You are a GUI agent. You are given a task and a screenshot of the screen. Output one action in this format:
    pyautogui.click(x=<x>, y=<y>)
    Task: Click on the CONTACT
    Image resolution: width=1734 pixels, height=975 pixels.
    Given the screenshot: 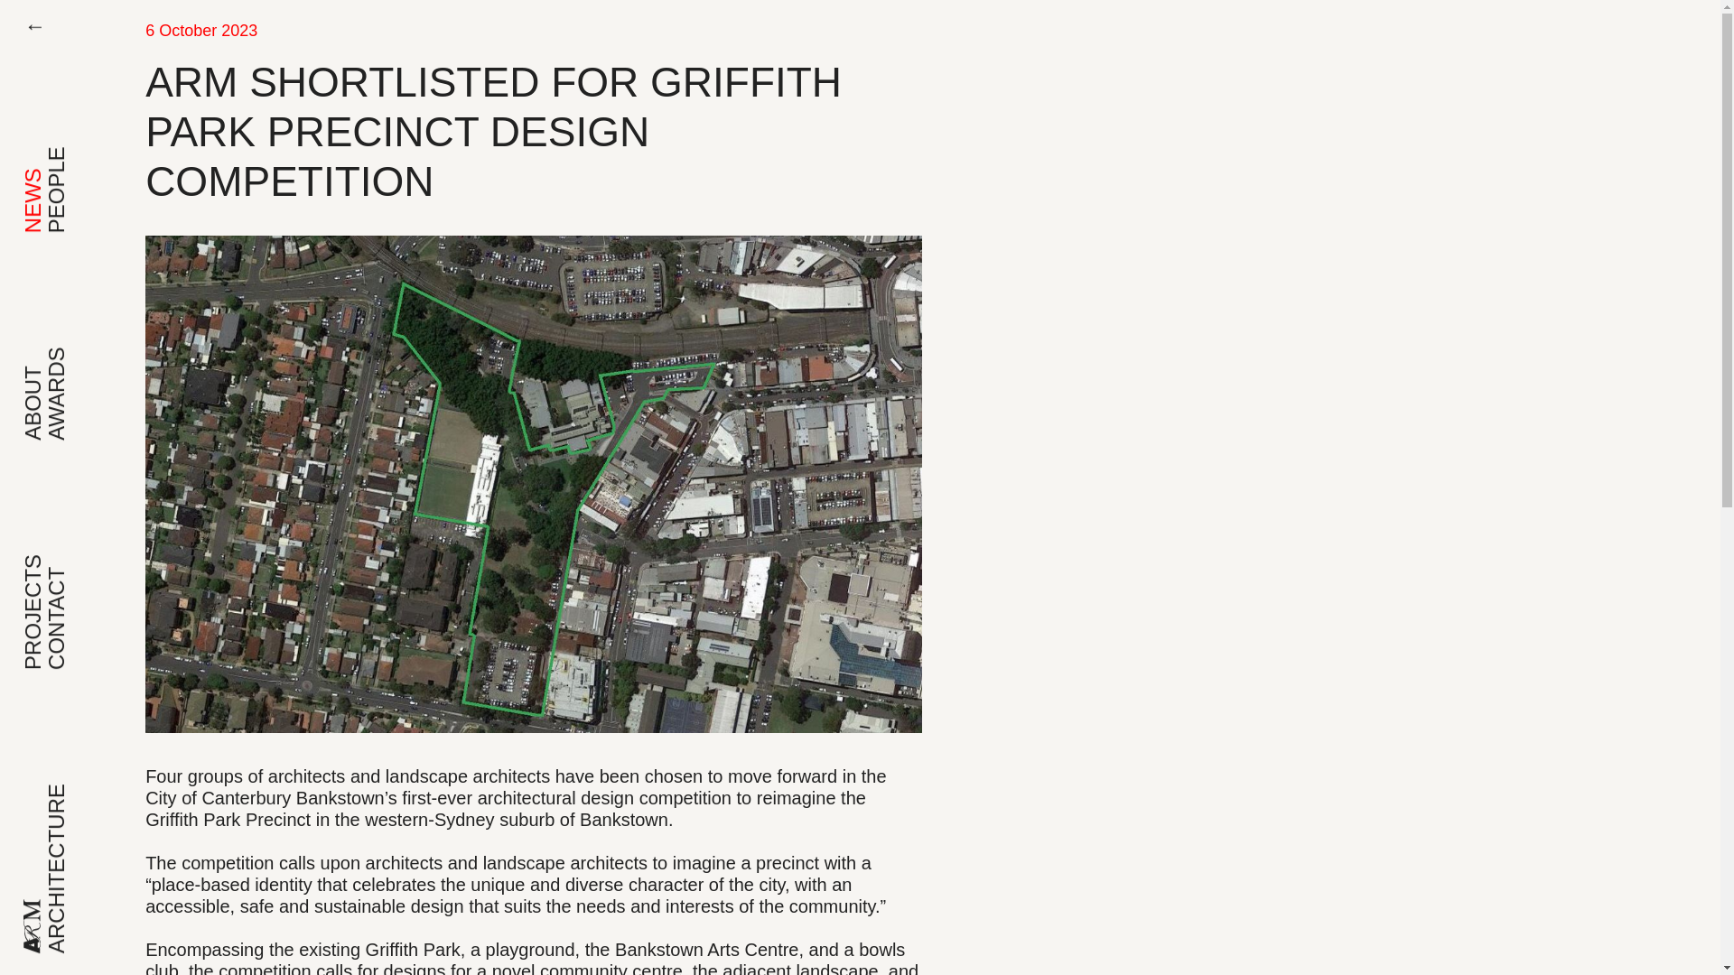 What is the action you would take?
    pyautogui.click(x=96, y=578)
    